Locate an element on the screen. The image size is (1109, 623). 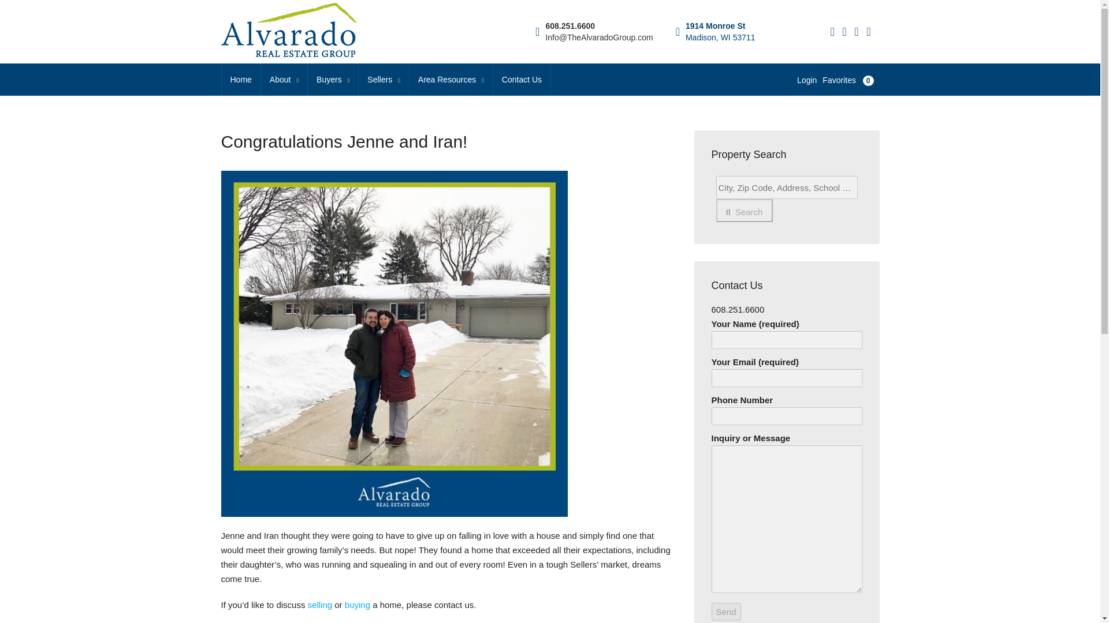
Send is located at coordinates (726, 611).